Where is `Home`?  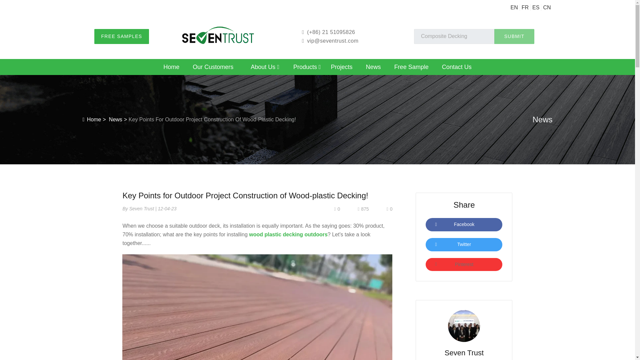 Home is located at coordinates (171, 68).